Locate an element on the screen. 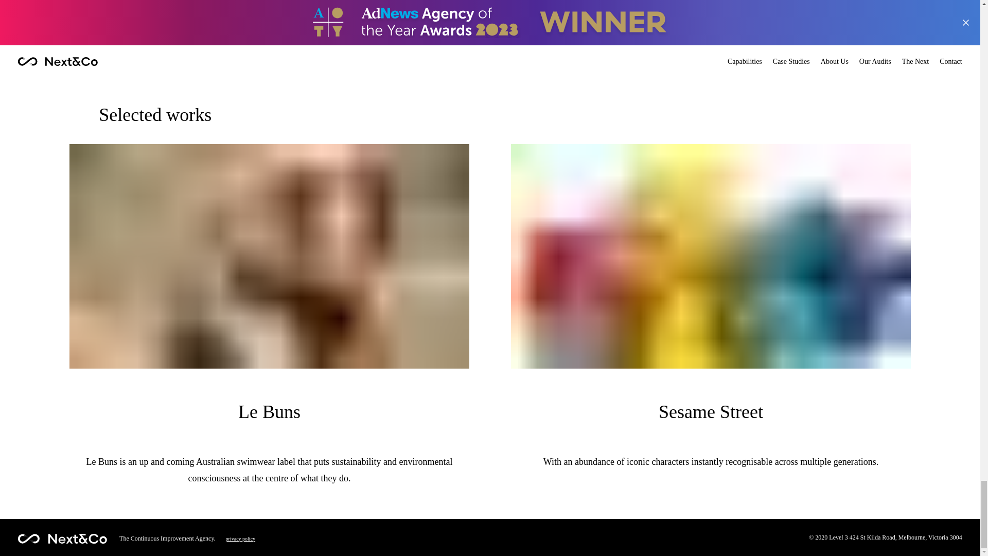 The image size is (988, 556). Le Buns is located at coordinates (269, 414).